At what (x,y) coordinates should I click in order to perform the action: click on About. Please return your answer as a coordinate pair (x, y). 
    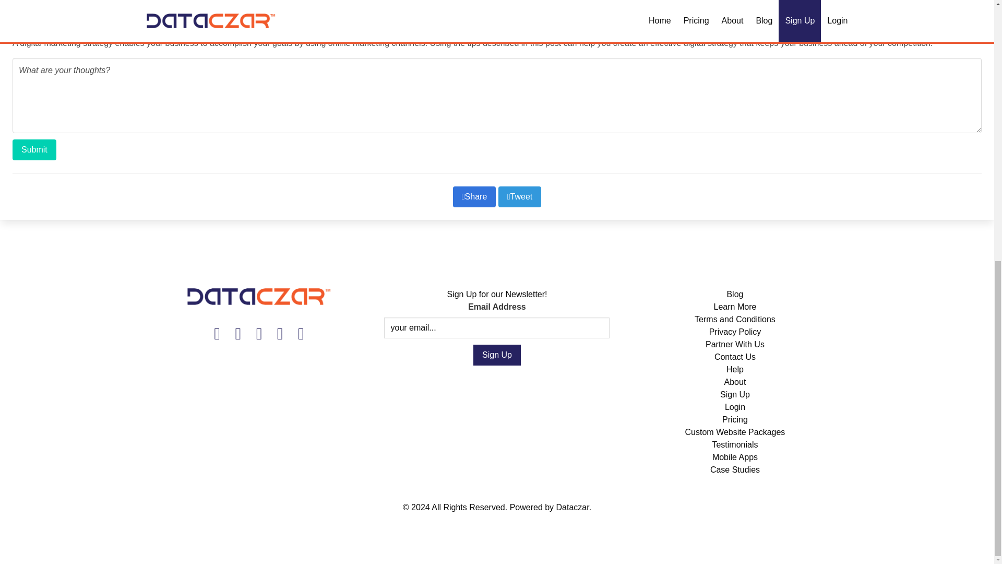
    Looking at the image, I should click on (735, 381).